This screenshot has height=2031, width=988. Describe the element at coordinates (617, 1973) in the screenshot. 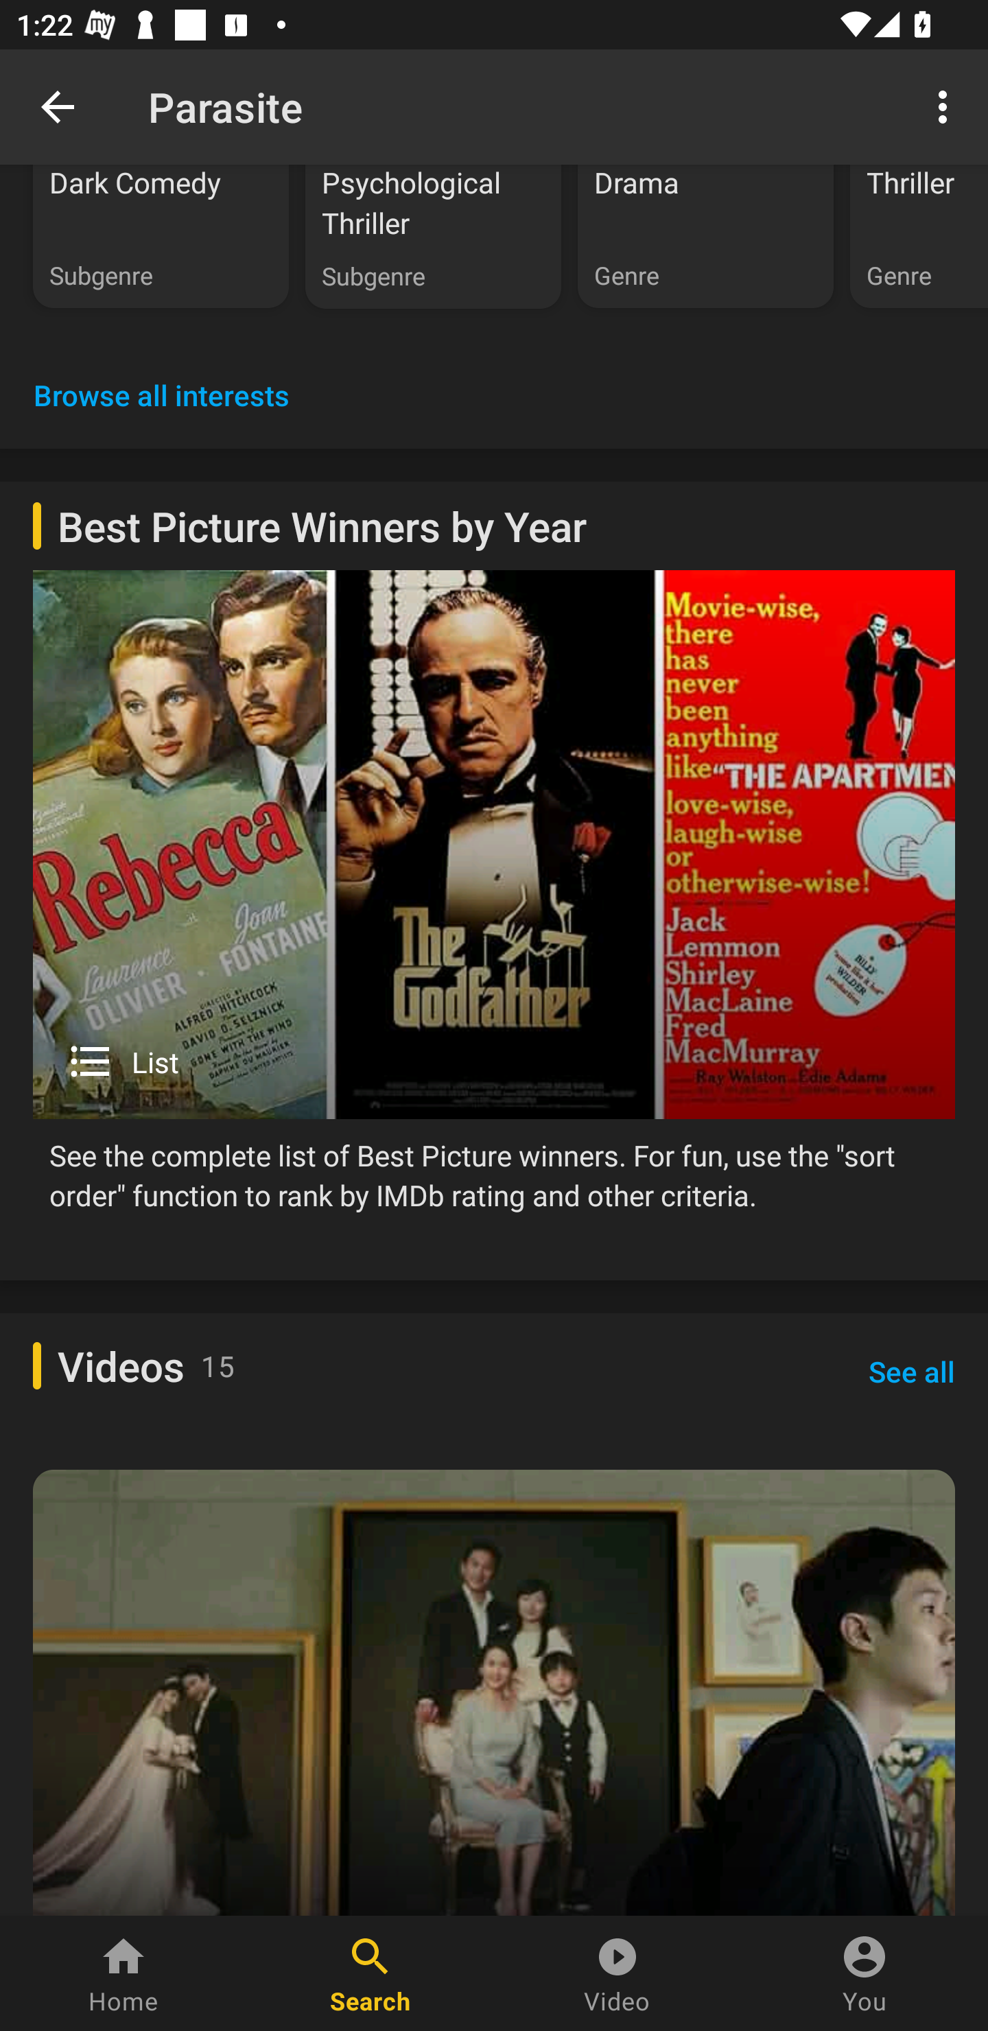

I see `Video` at that location.